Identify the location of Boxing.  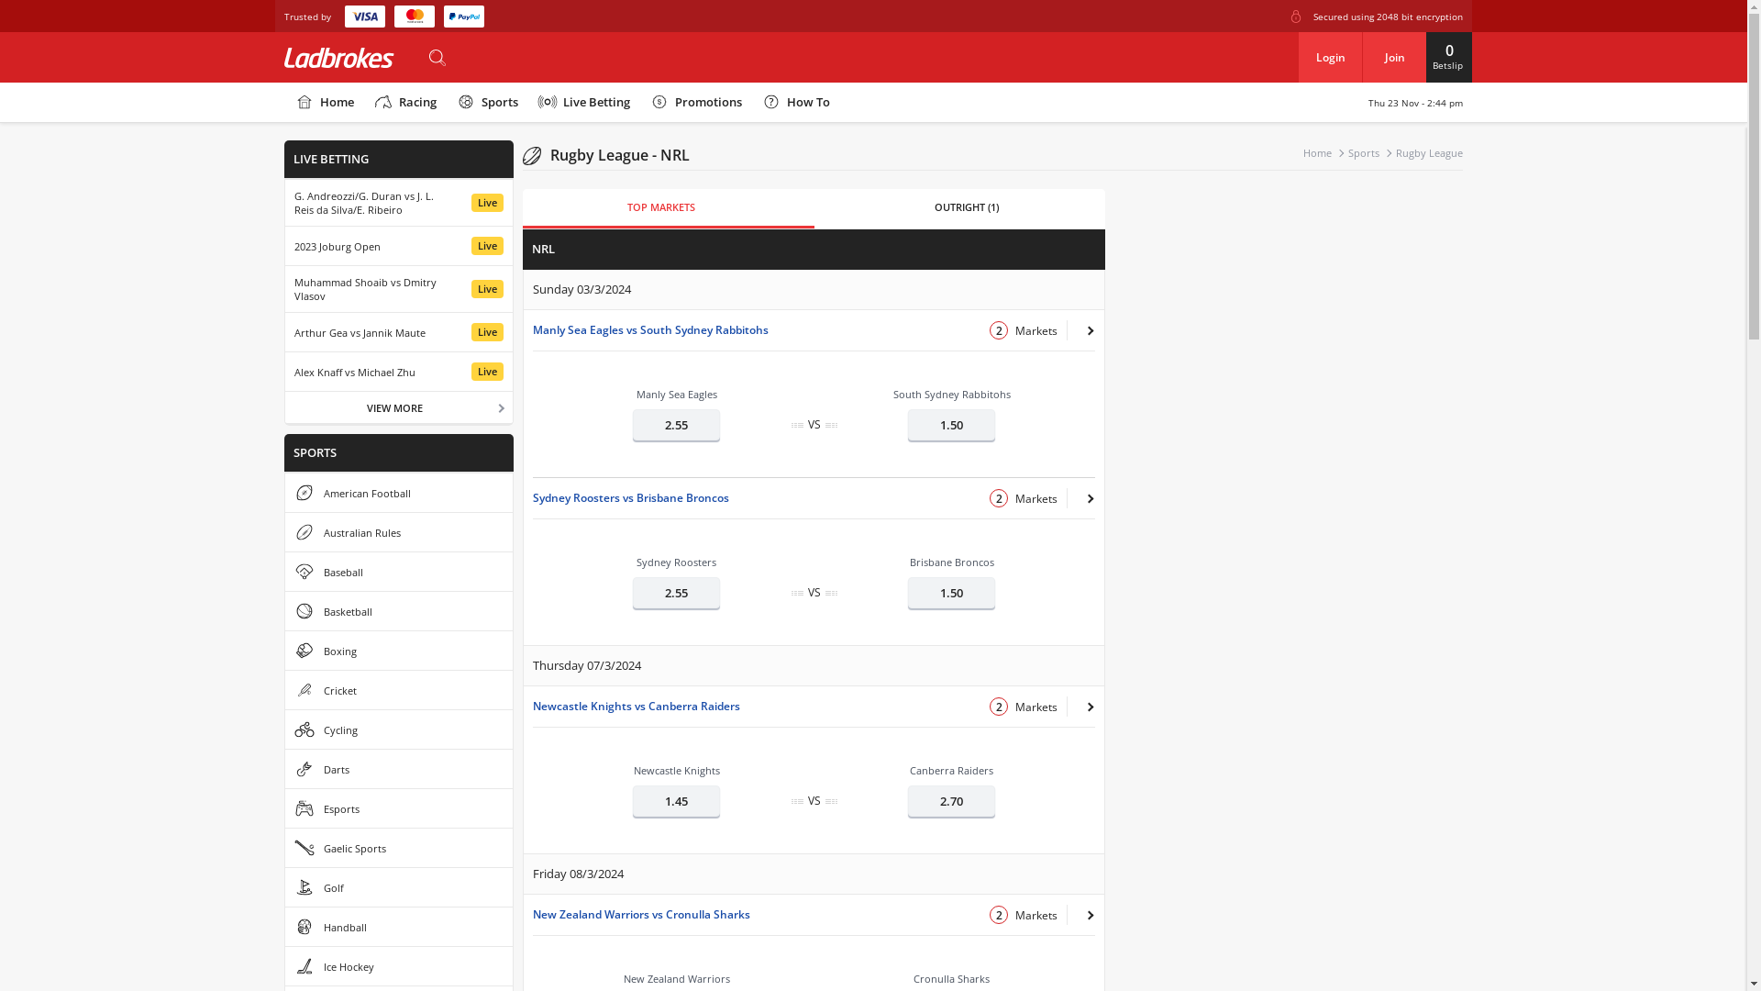
(399, 651).